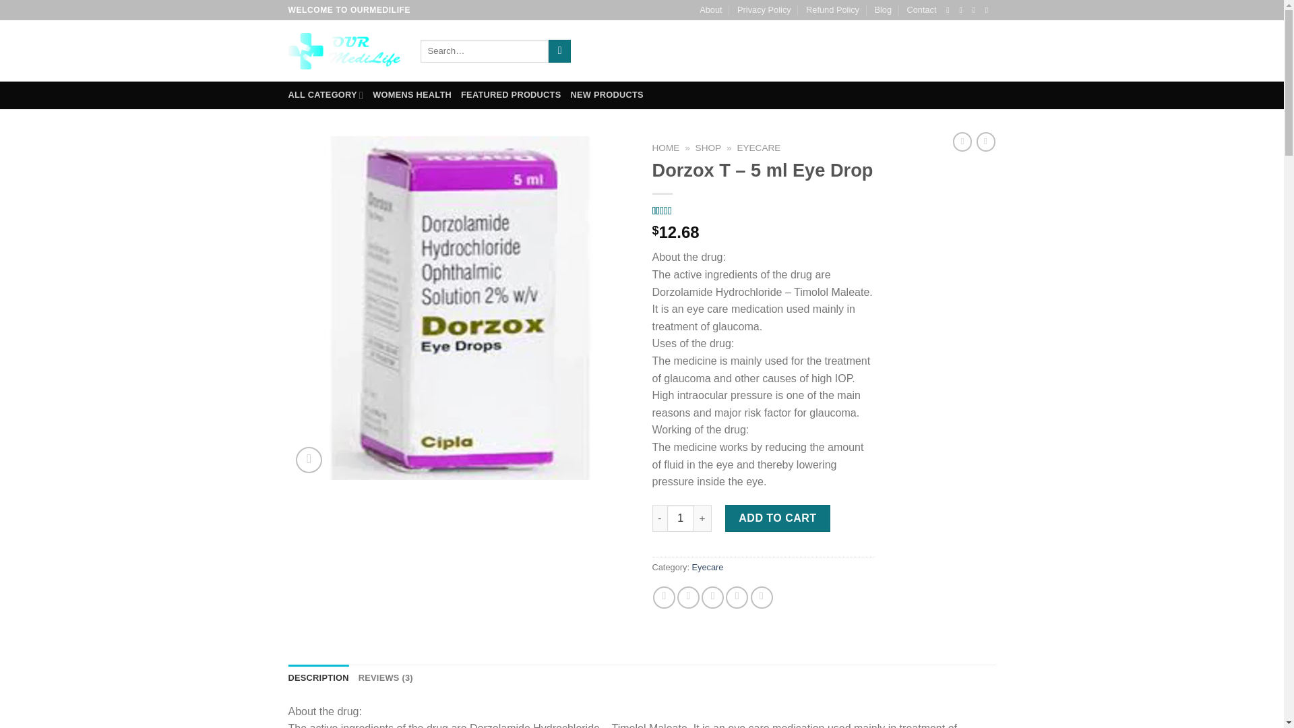 This screenshot has height=728, width=1294. What do you see at coordinates (712, 597) in the screenshot?
I see `Email to a Friend` at bounding box center [712, 597].